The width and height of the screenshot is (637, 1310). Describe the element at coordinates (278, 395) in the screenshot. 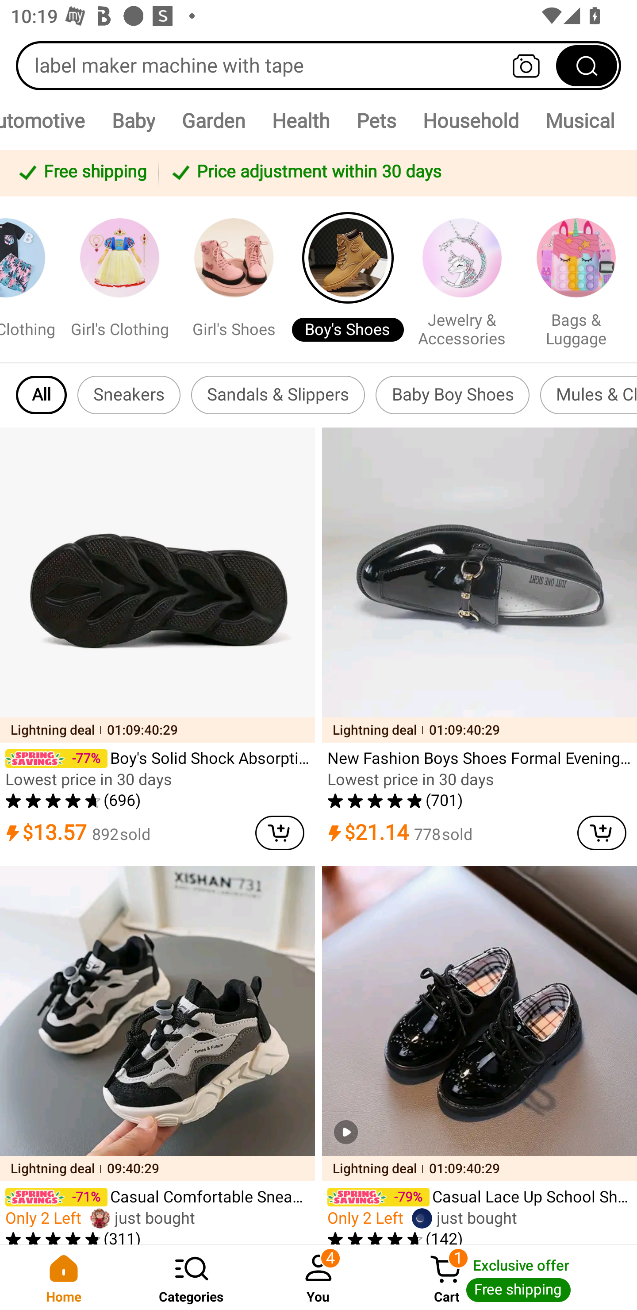

I see `Sandals & Slippers` at that location.